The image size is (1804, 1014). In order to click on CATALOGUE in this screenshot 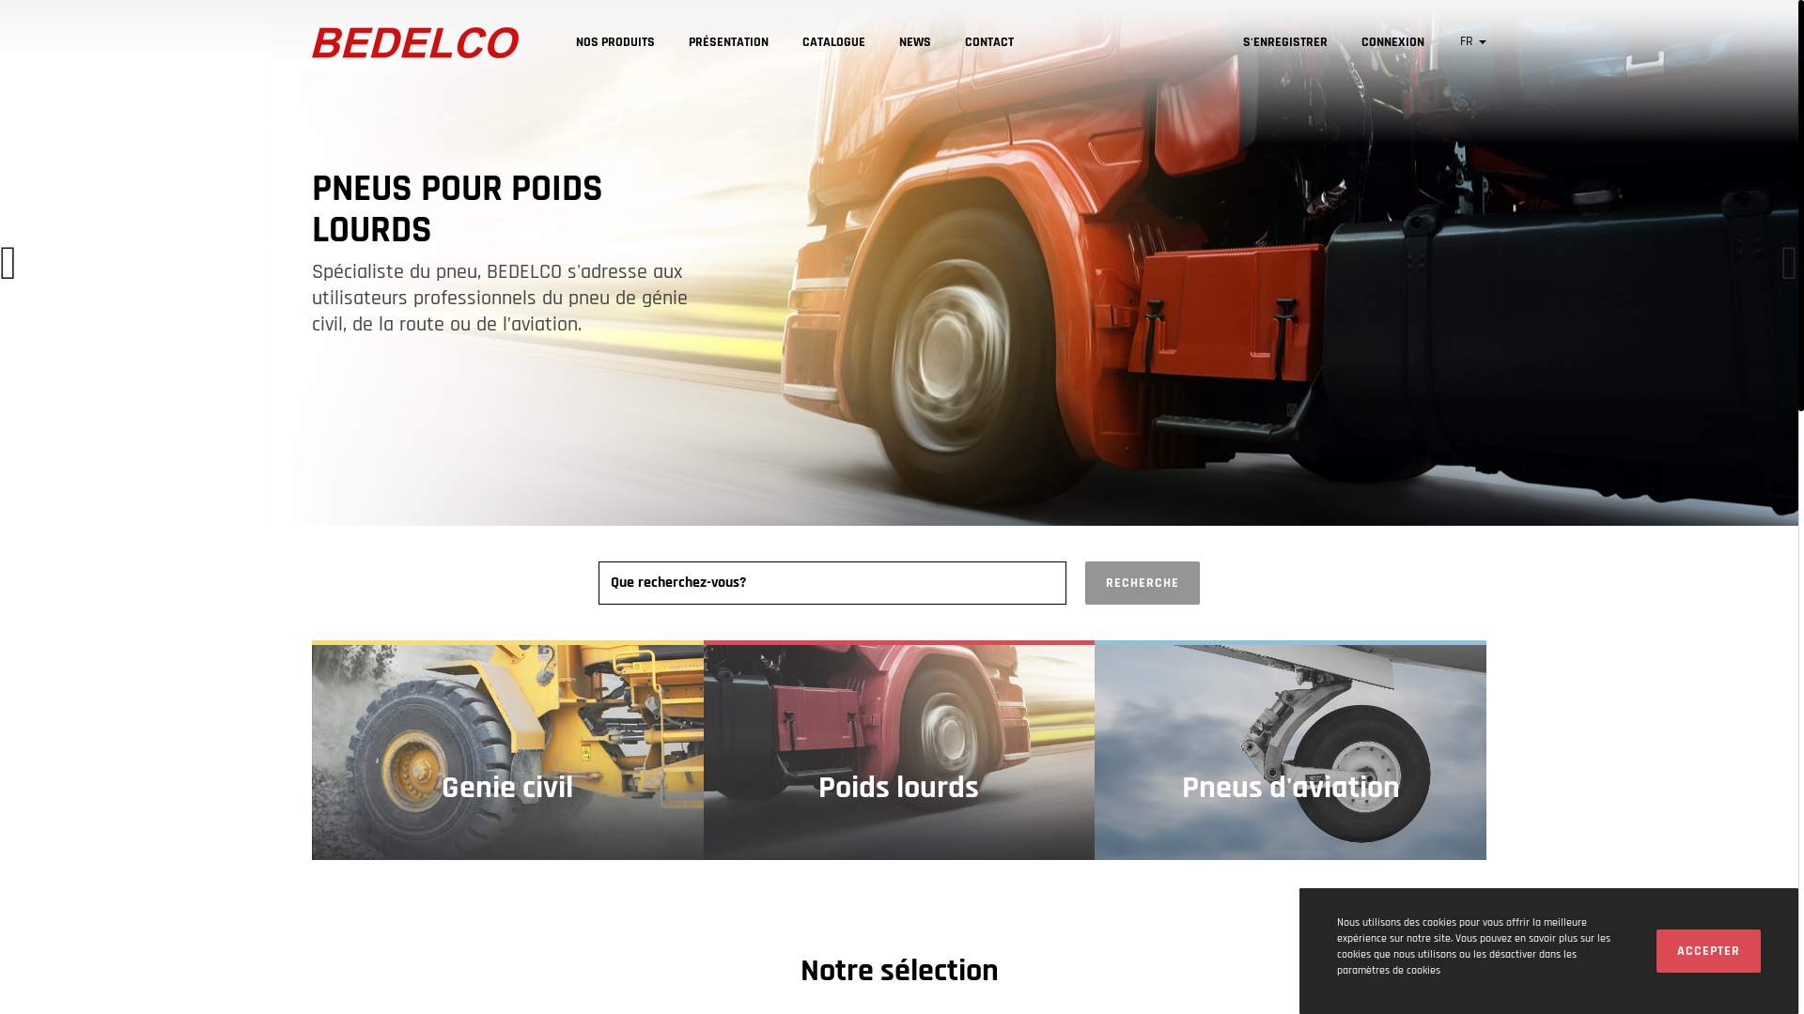, I will do `click(834, 43)`.